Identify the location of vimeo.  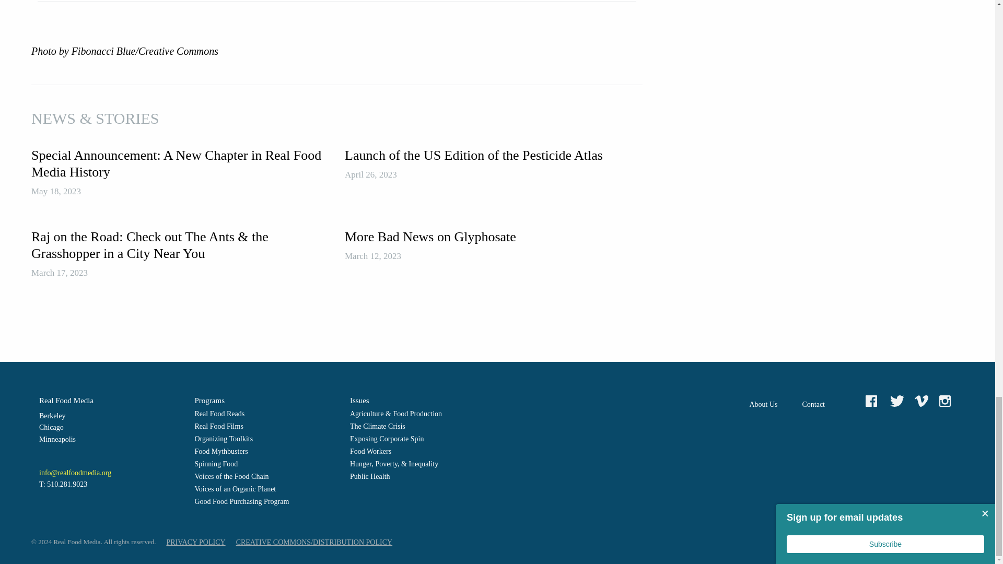
(923, 401).